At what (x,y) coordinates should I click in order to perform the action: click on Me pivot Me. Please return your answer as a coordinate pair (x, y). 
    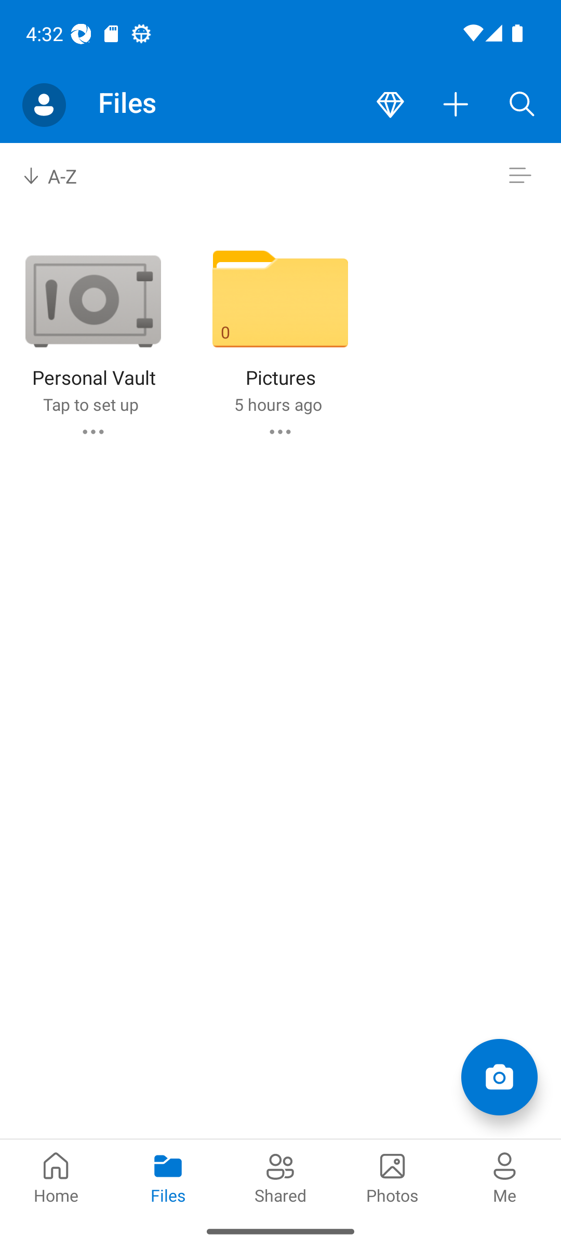
    Looking at the image, I should click on (505, 1176).